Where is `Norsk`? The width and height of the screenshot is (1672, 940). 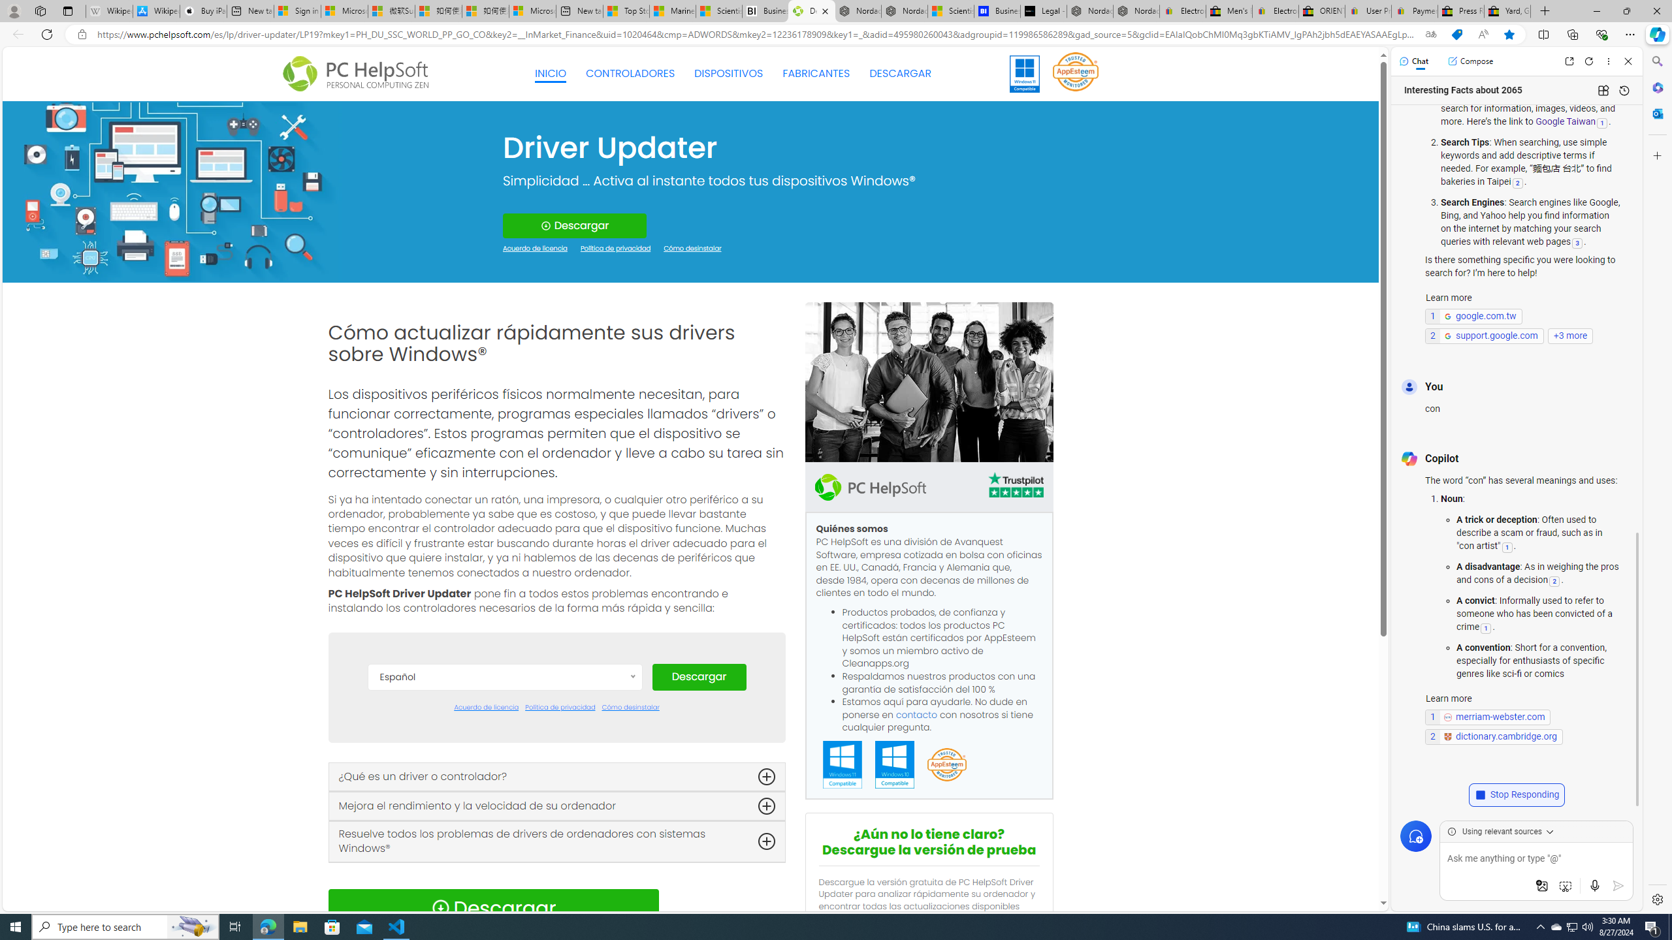
Norsk is located at coordinates (504, 896).